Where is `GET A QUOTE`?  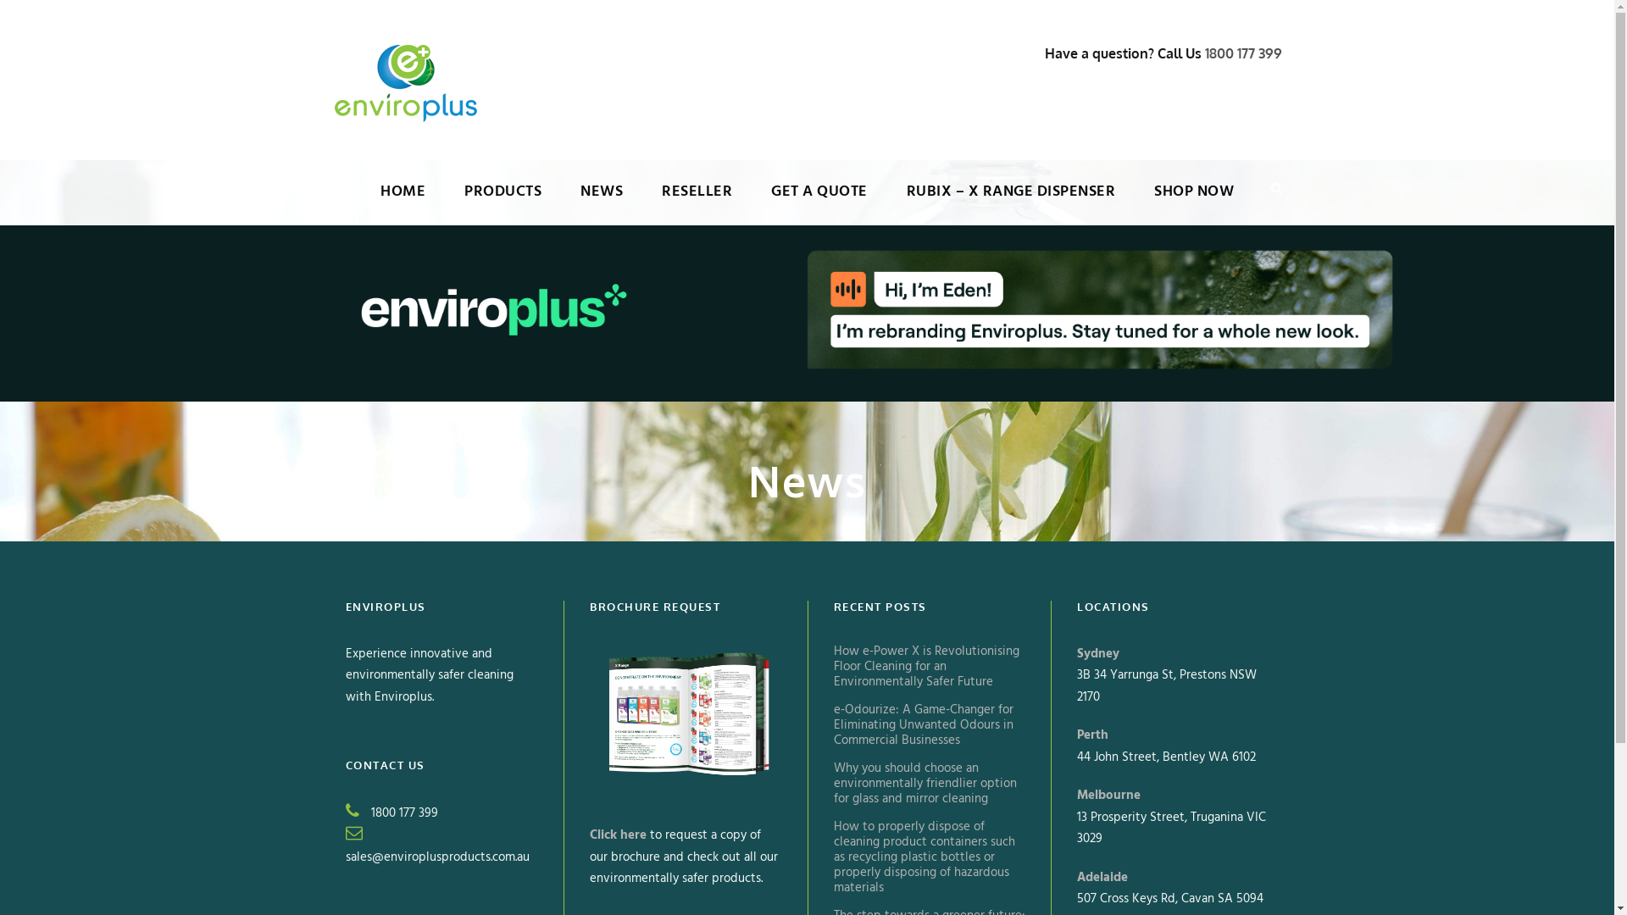
GET A QUOTE is located at coordinates (819, 202).